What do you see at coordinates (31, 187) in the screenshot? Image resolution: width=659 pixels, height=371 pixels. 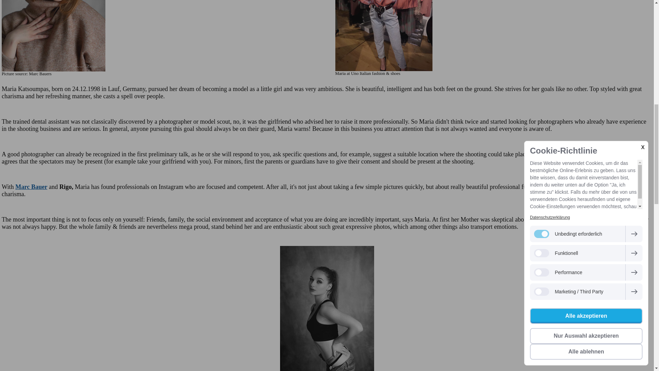 I see `Marc Bauer` at bounding box center [31, 187].